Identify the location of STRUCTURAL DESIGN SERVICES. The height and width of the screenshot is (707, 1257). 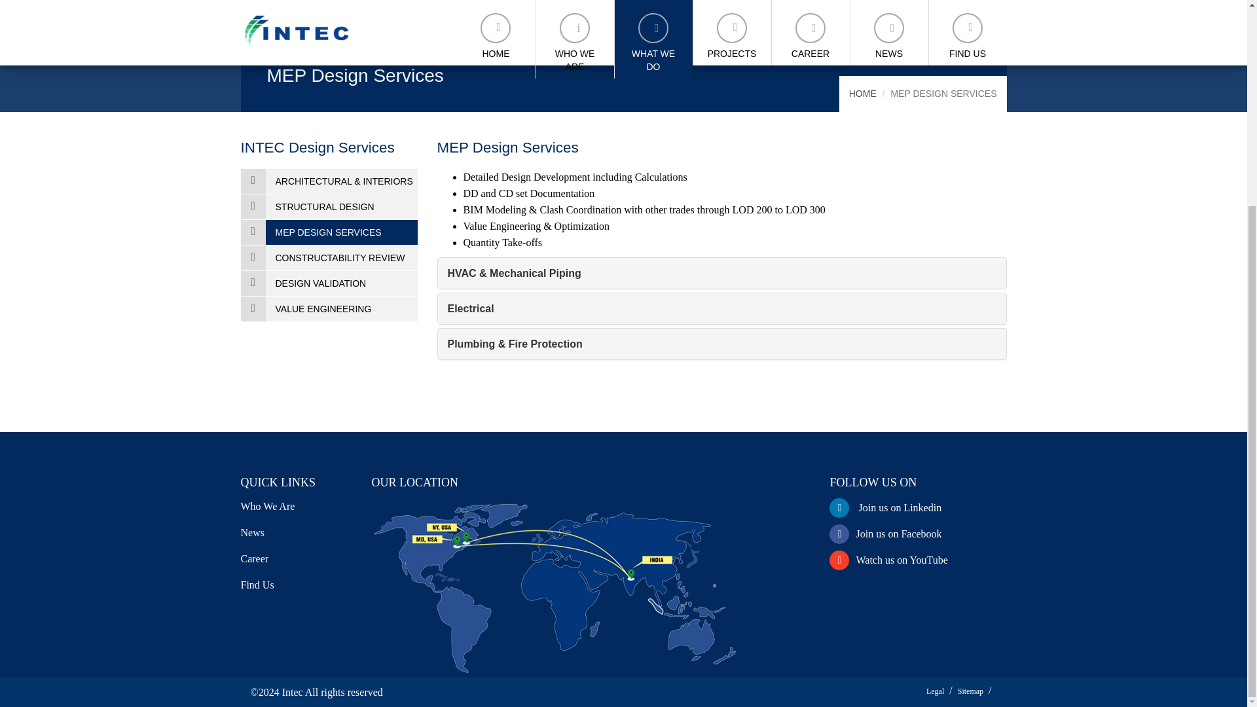
(329, 207).